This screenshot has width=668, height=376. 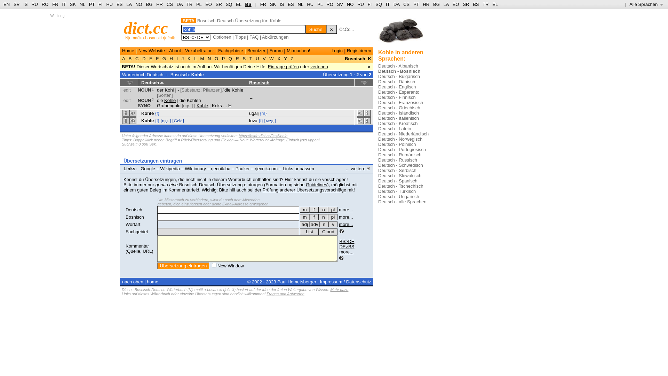 What do you see at coordinates (399, 108) in the screenshot?
I see `Deutsch - Griechisch` at bounding box center [399, 108].